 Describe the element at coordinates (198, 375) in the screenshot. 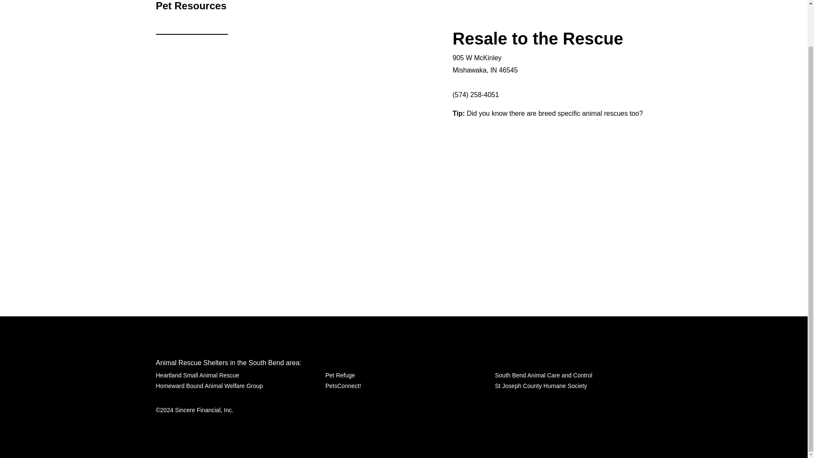

I see `Heartland Small Animal Rescue` at that location.